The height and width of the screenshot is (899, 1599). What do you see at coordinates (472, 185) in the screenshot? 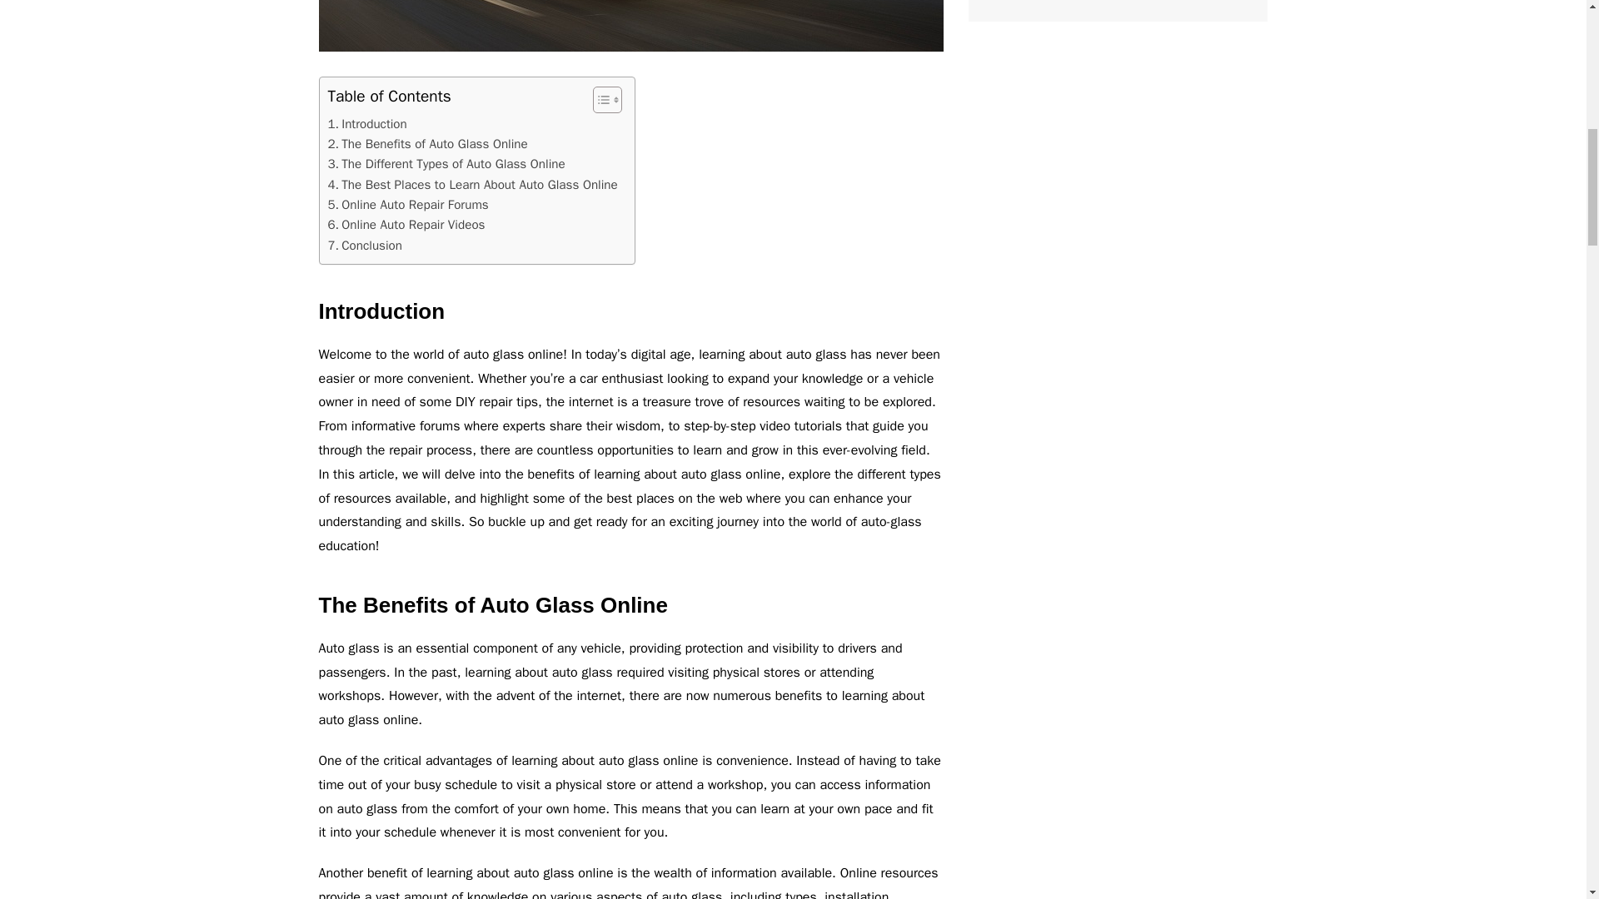
I see `The Best Places to Learn About Auto Glass Online` at bounding box center [472, 185].